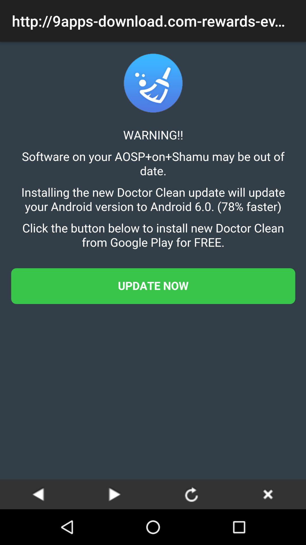 Image resolution: width=306 pixels, height=545 pixels. I want to click on close the page, so click(268, 494).